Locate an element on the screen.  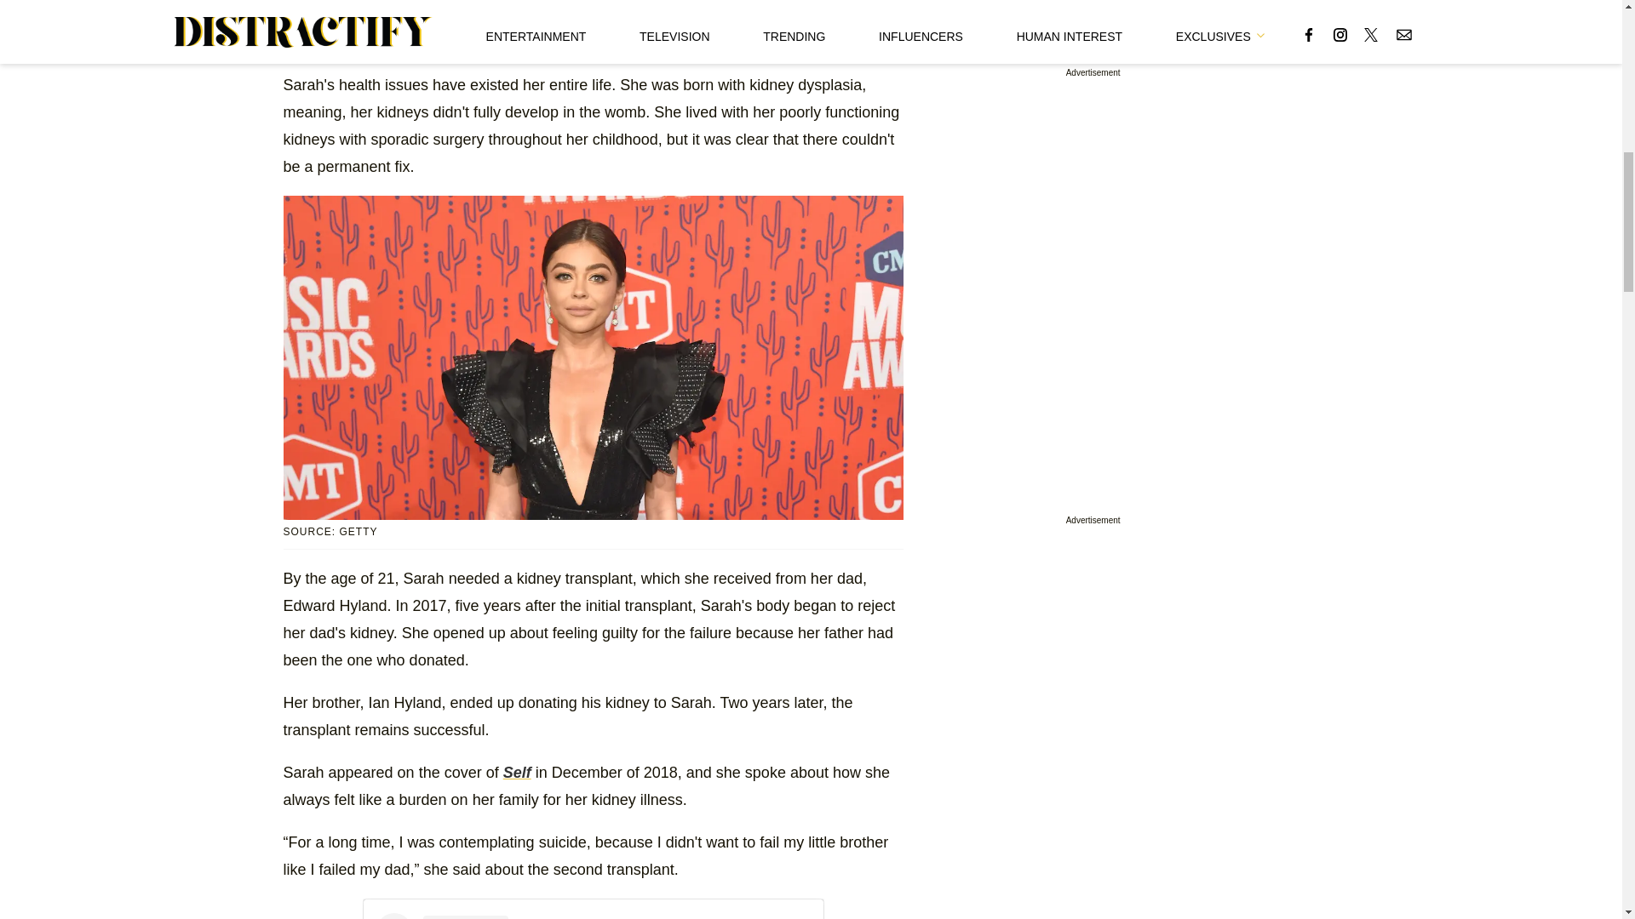
Self is located at coordinates (518, 773).